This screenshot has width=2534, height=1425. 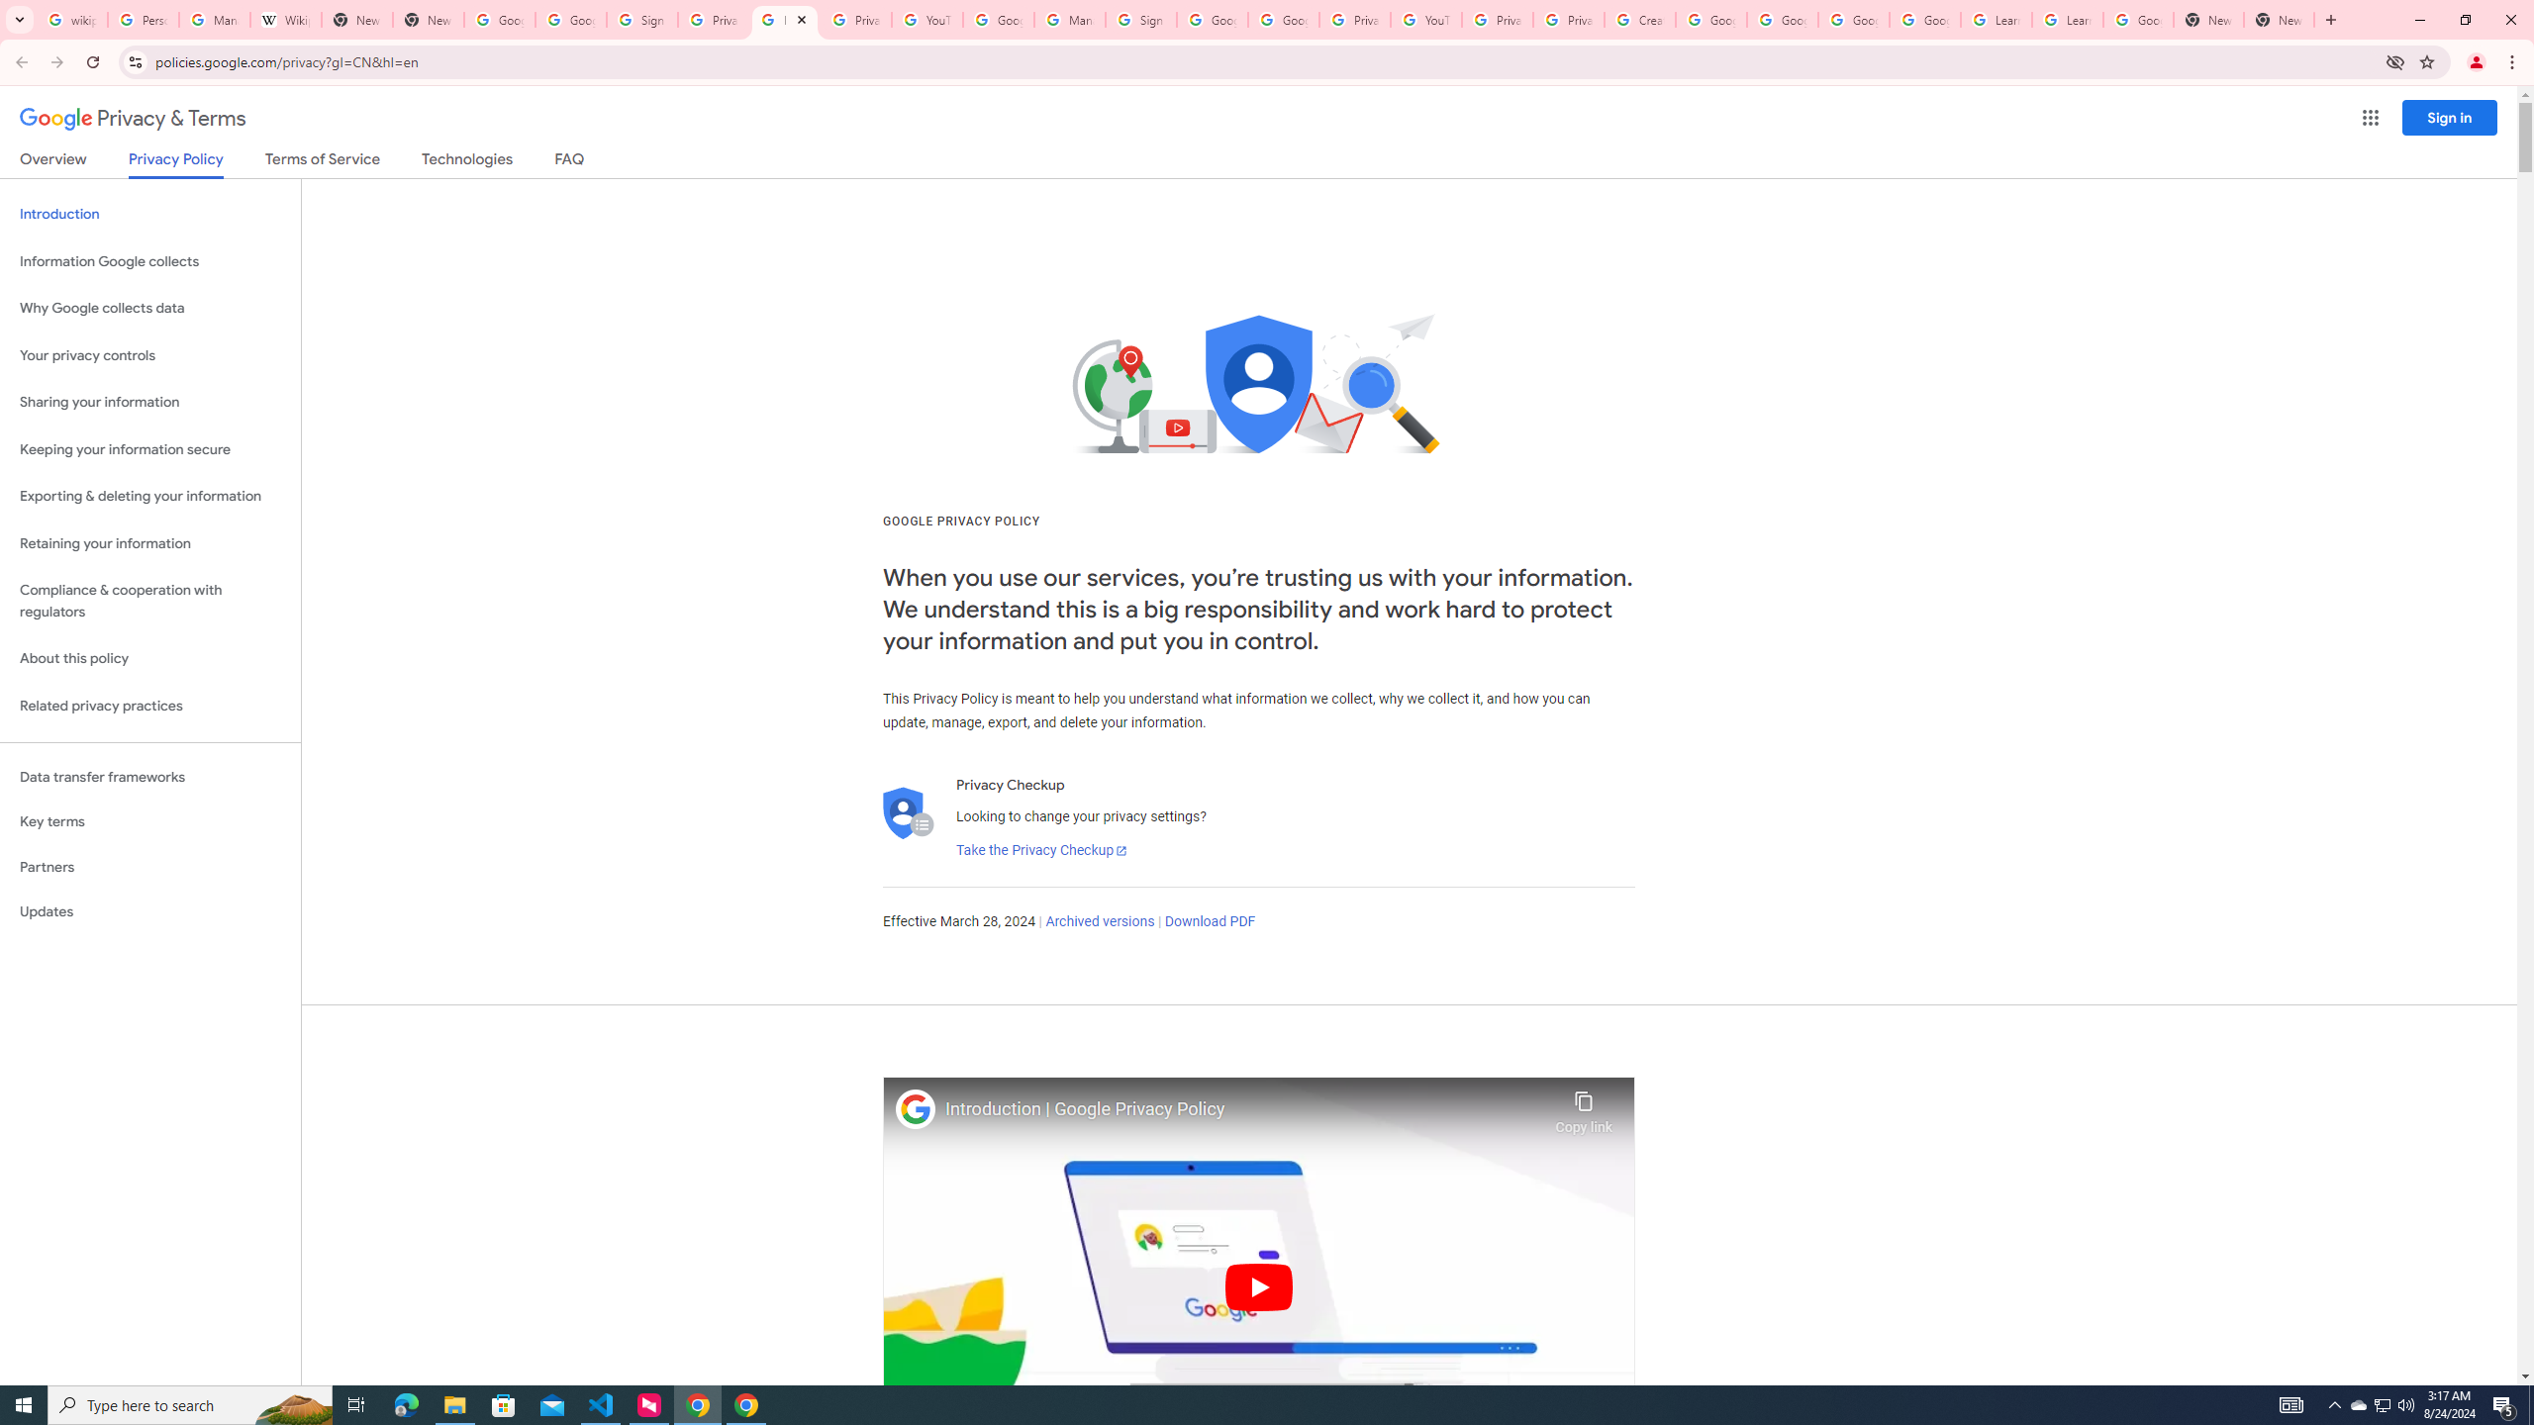 What do you see at coordinates (1041, 851) in the screenshot?
I see `Take the Privacy Checkup` at bounding box center [1041, 851].